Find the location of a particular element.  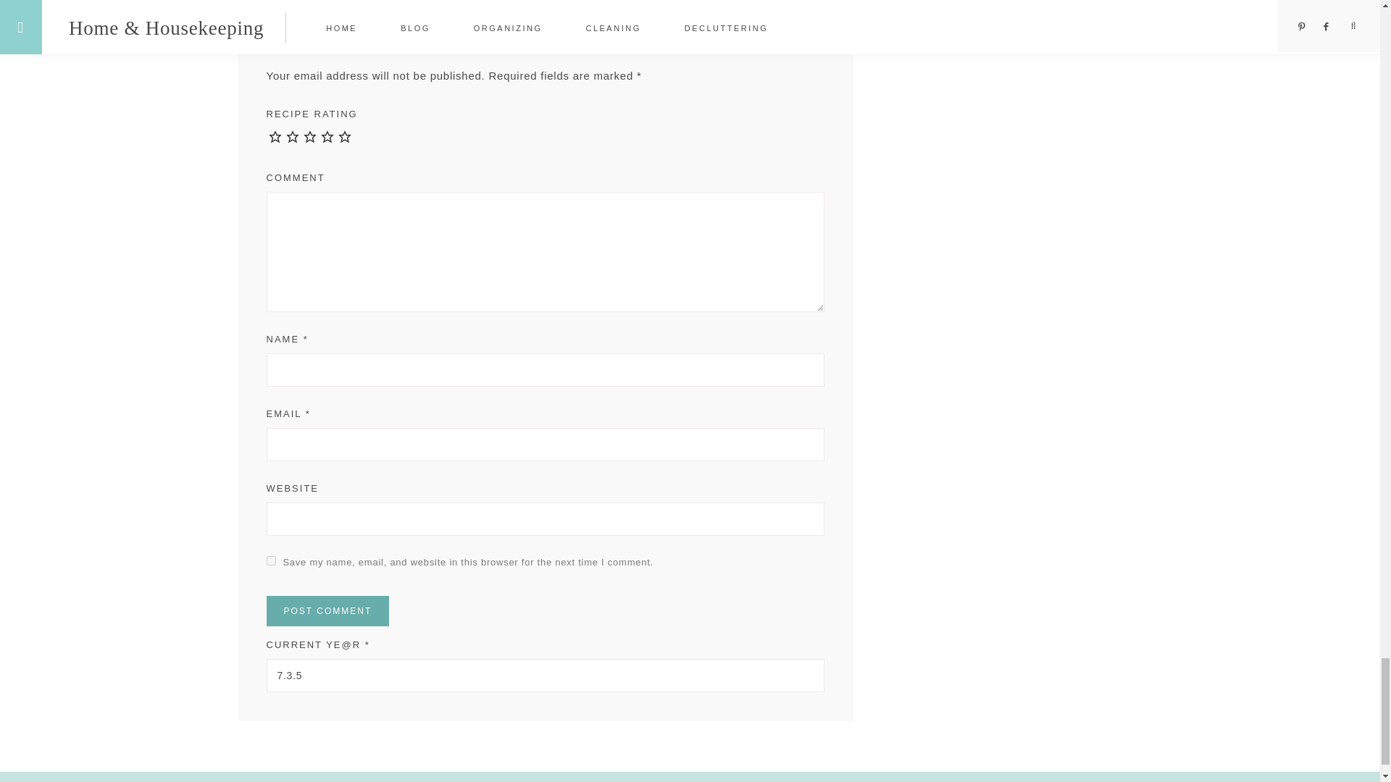

7.3.5 is located at coordinates (546, 675).